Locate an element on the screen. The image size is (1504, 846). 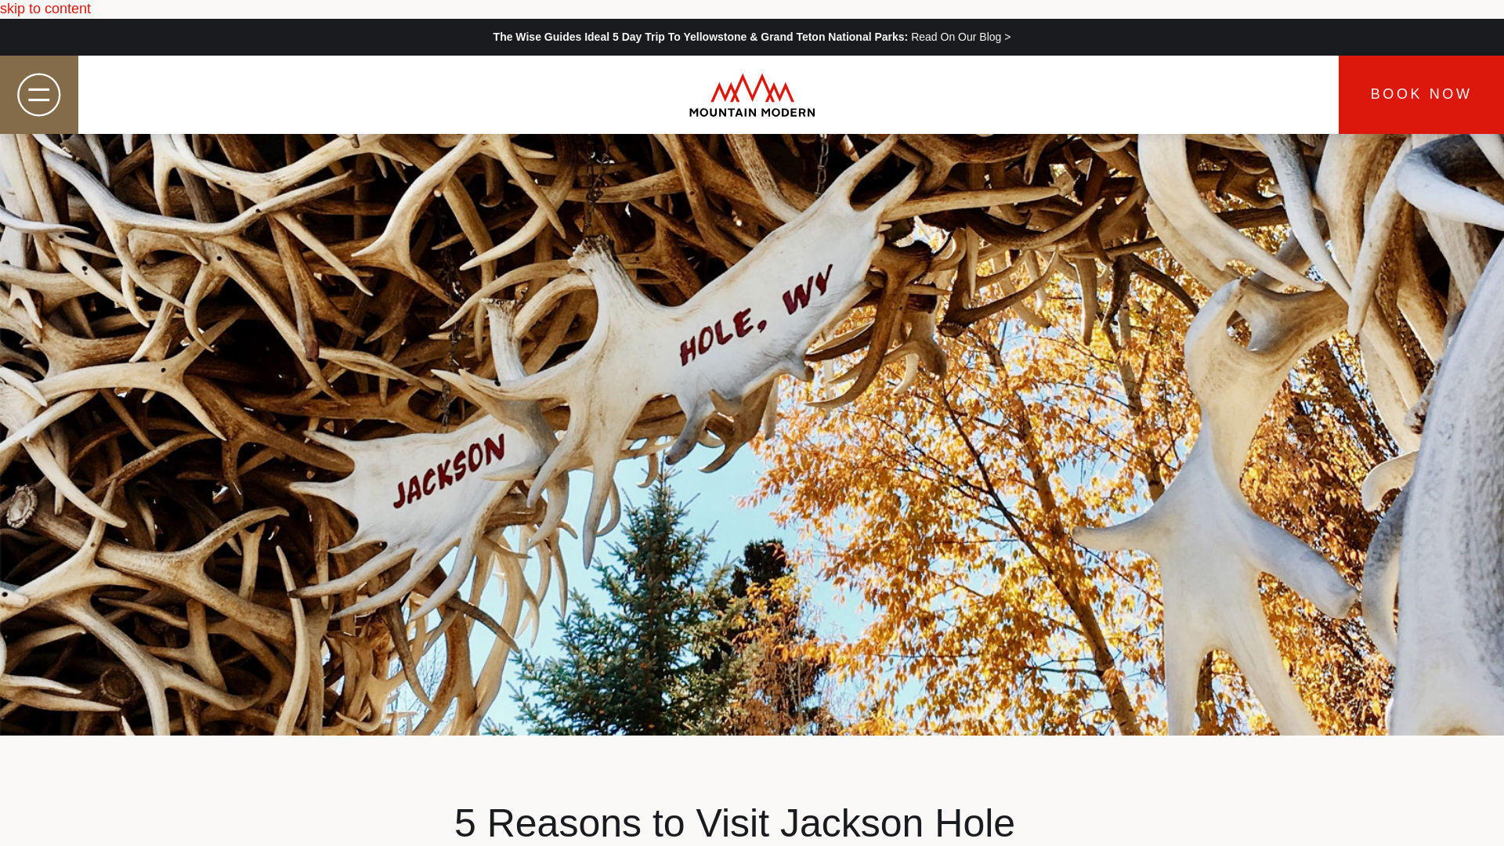
skip to content is located at coordinates (45, 8).